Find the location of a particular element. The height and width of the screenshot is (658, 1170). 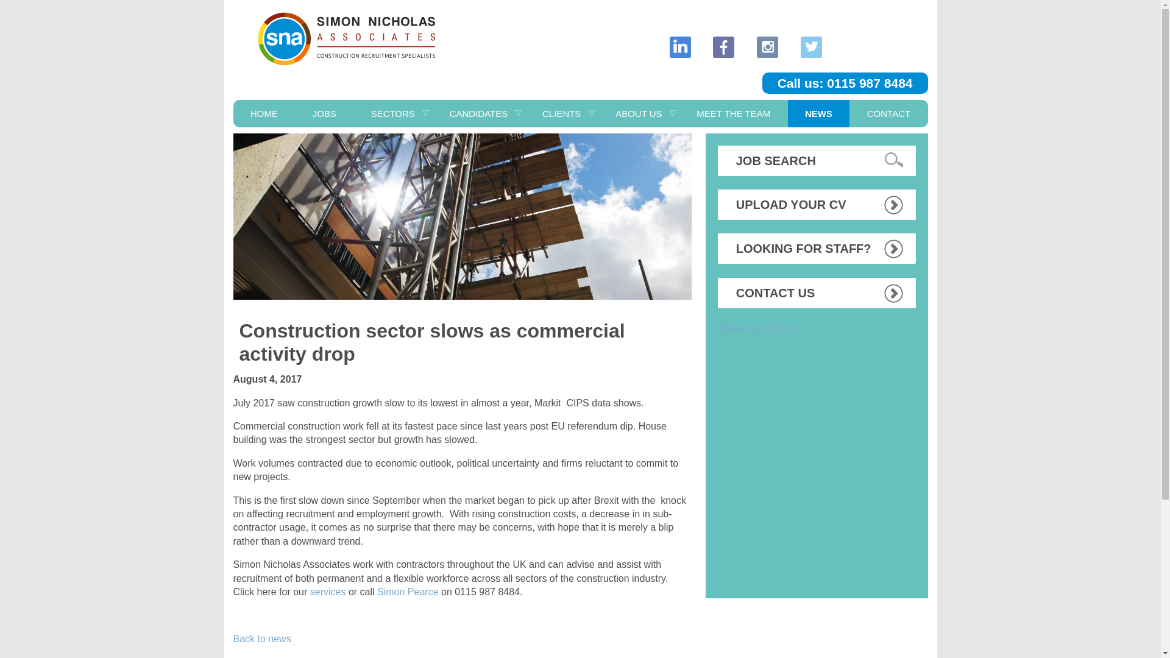

CONTACT is located at coordinates (888, 113).